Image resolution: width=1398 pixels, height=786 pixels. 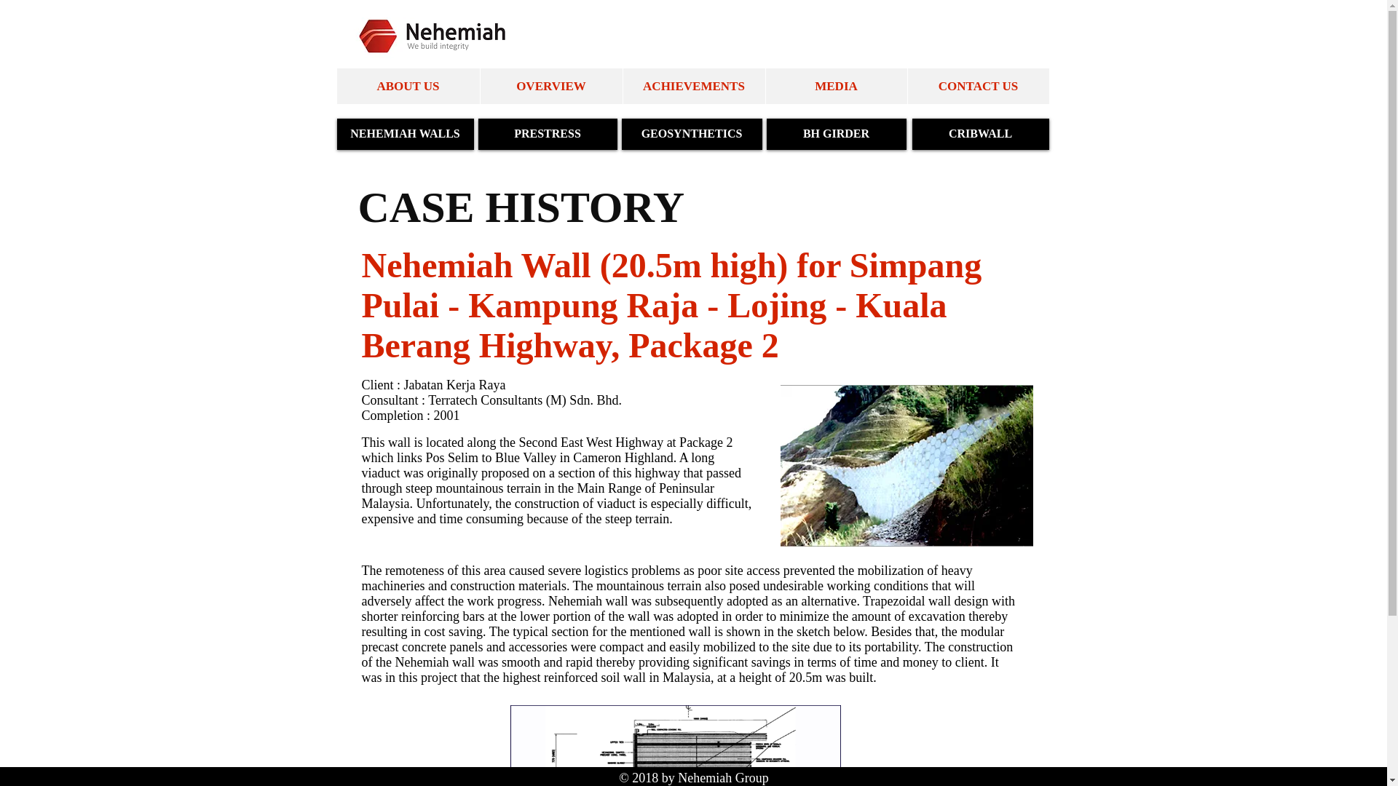 What do you see at coordinates (836, 134) in the screenshot?
I see `BH GIRDER` at bounding box center [836, 134].